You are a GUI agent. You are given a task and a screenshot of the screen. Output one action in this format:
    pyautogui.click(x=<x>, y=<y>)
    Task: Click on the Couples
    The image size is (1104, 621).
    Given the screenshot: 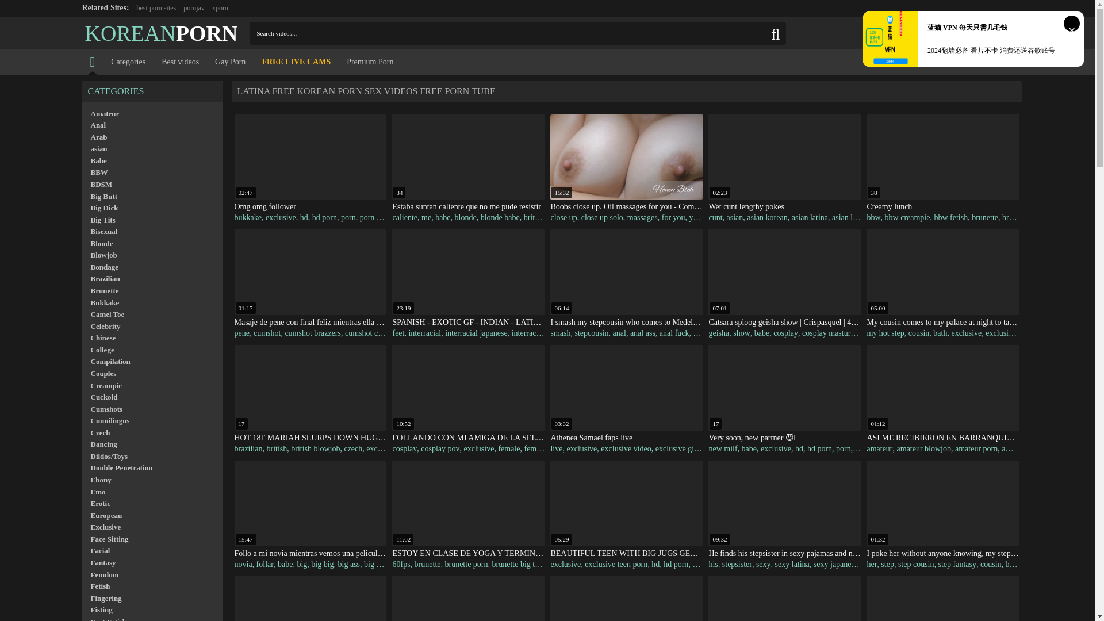 What is the action you would take?
    pyautogui.click(x=152, y=374)
    